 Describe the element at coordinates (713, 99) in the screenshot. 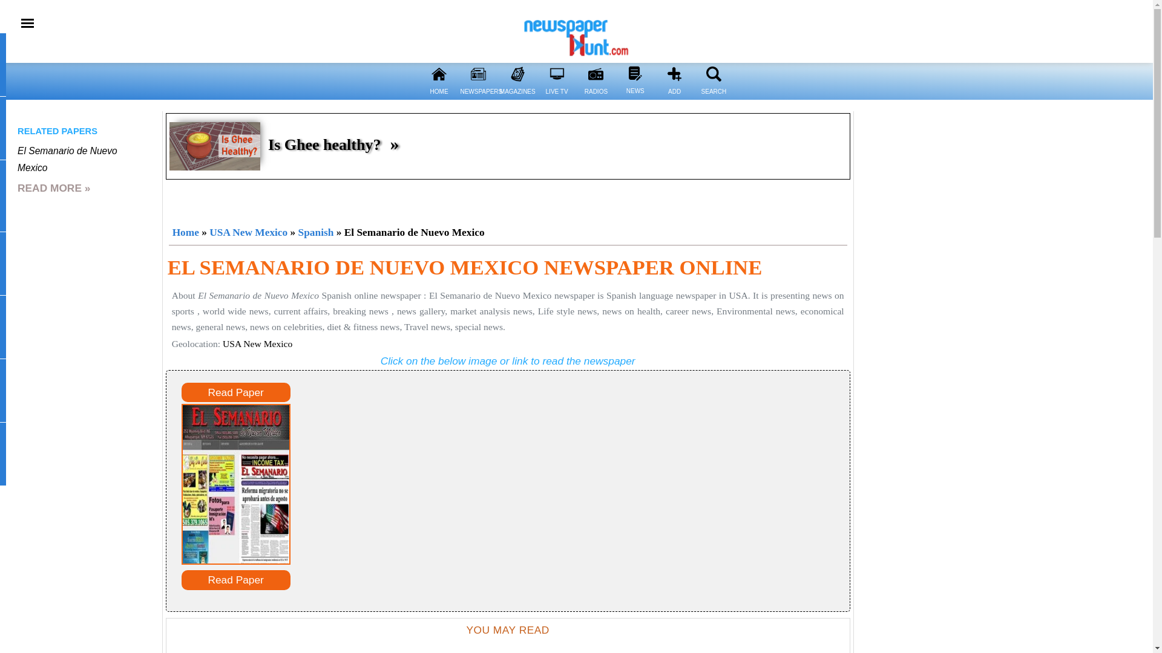

I see `SEARCH` at that location.